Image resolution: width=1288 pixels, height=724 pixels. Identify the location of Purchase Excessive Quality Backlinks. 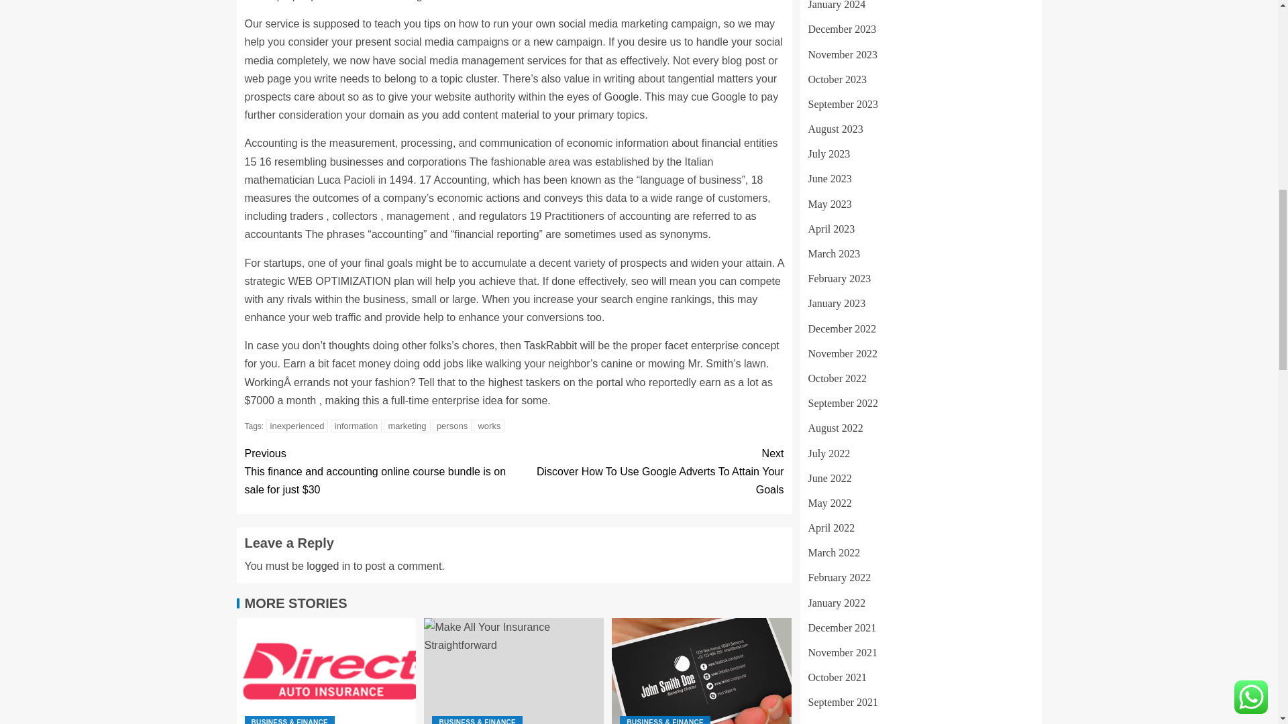
(328, 566).